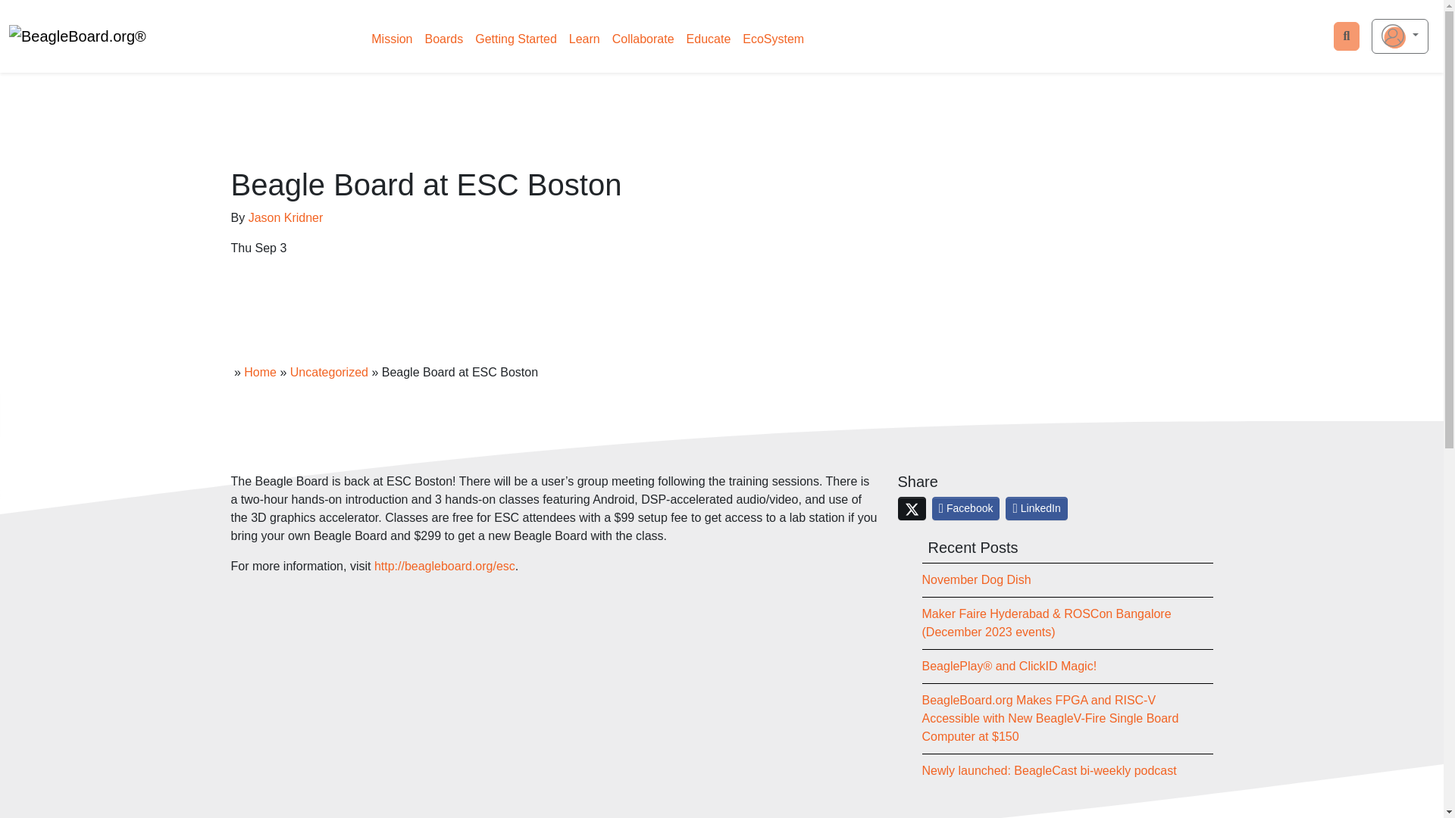 Image resolution: width=1455 pixels, height=818 pixels. Describe the element at coordinates (515, 39) in the screenshot. I see `Getting Started` at that location.